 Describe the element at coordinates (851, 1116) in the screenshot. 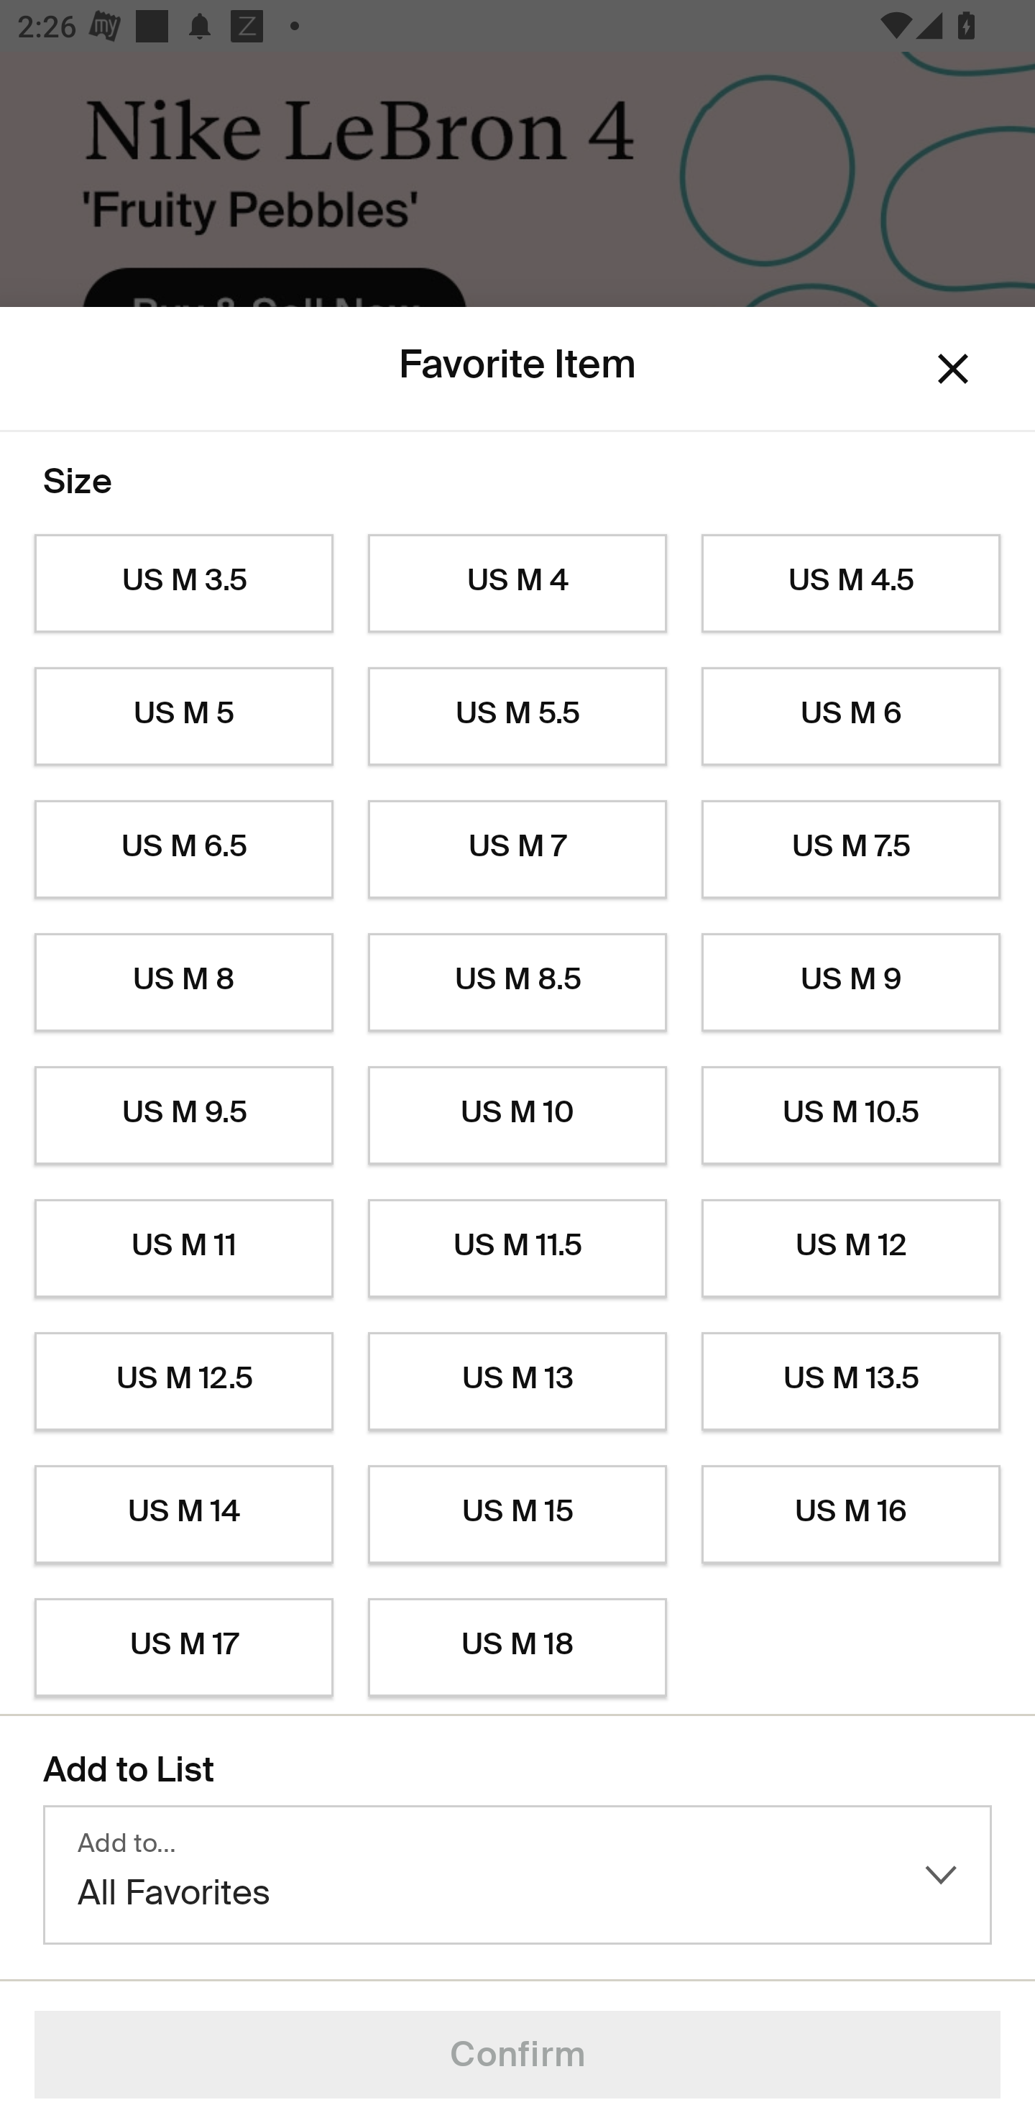

I see `US M 10.5` at that location.